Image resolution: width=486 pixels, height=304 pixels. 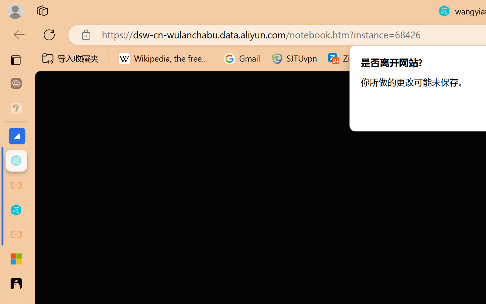 I want to click on Preview, so click(x=11, y=36).